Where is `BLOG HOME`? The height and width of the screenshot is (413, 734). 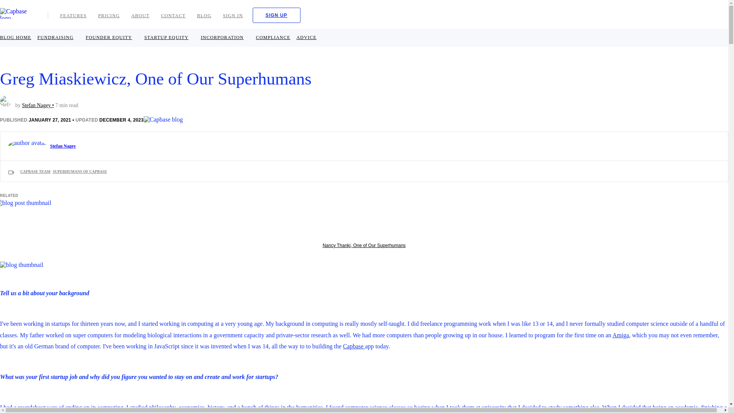
BLOG HOME is located at coordinates (16, 37).